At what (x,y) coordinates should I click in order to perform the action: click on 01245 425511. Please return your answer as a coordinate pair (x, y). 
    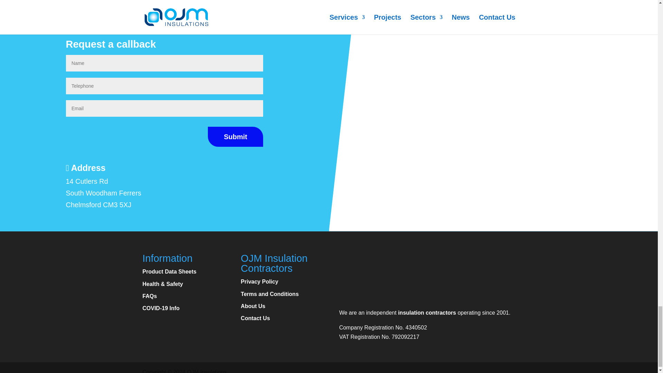
    Looking at the image, I should click on (99, 20).